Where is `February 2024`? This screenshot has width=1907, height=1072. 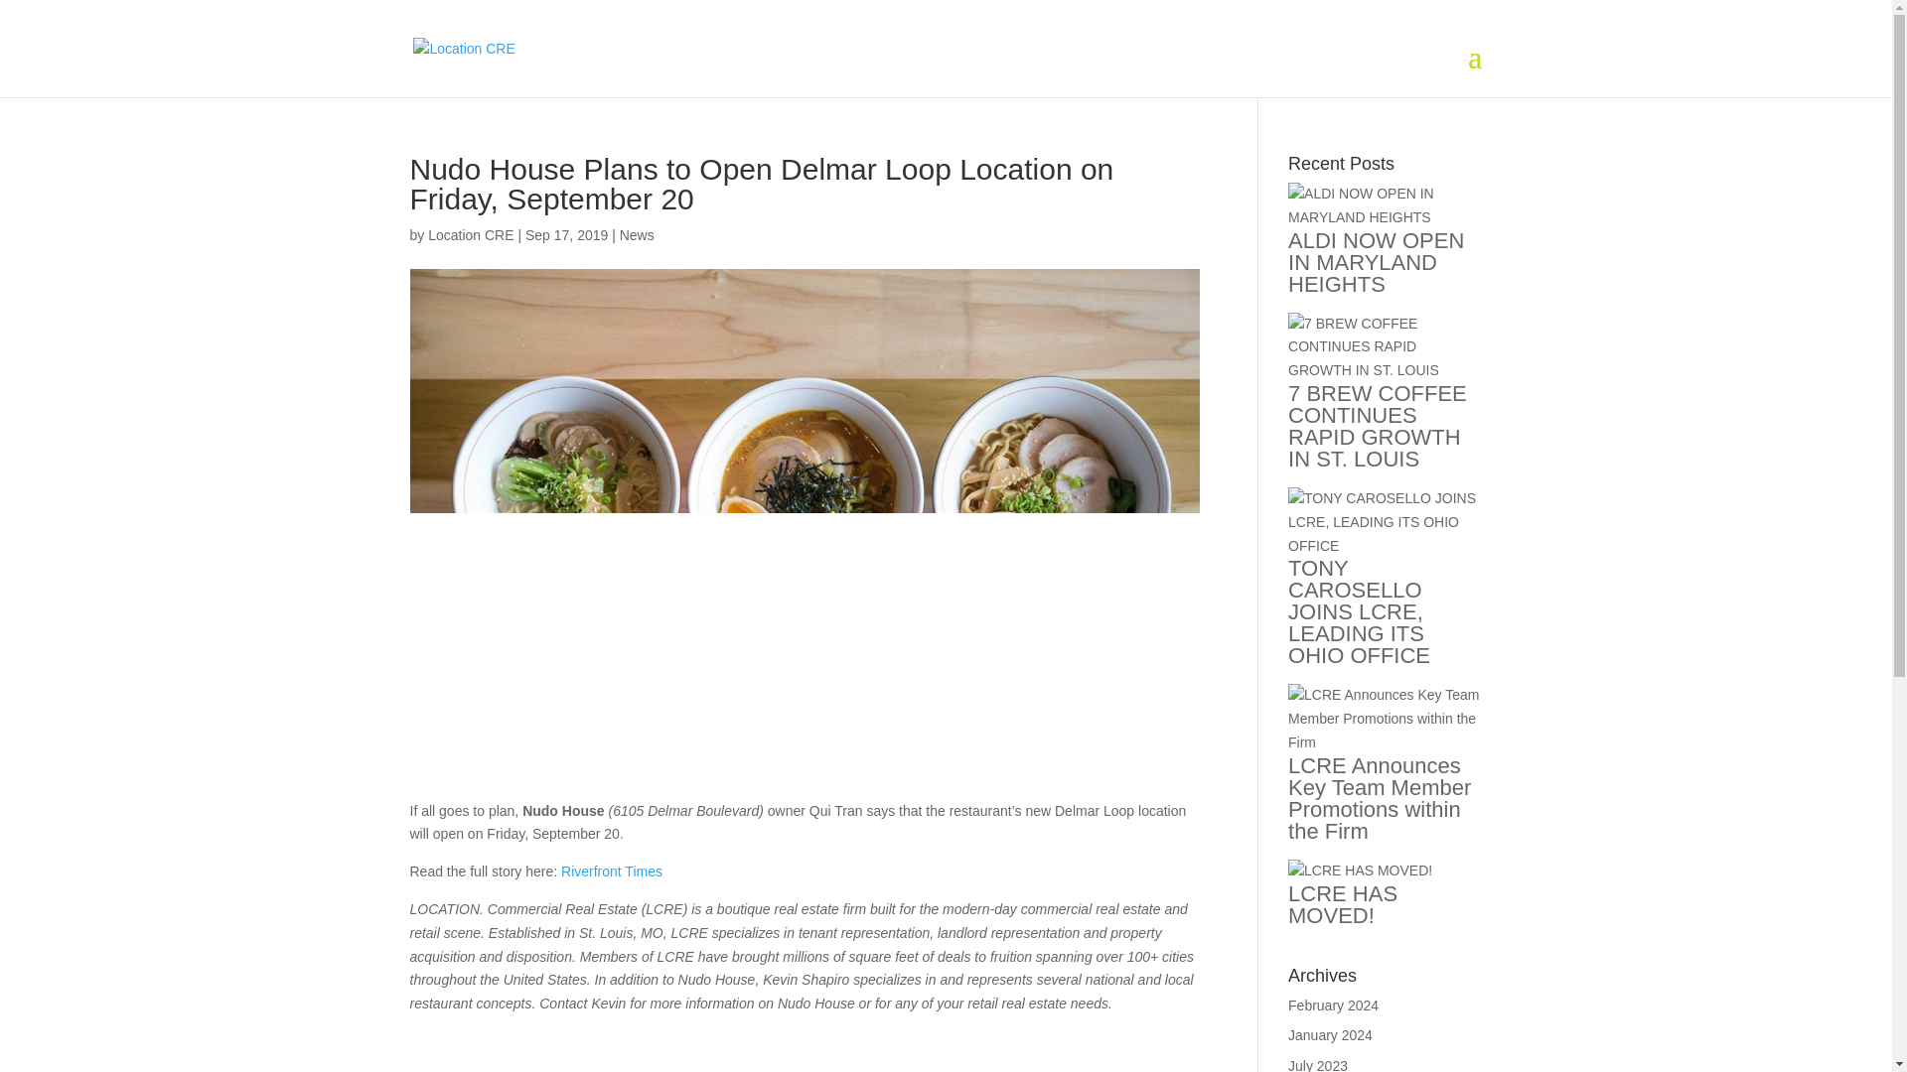
February 2024 is located at coordinates (1333, 1005).